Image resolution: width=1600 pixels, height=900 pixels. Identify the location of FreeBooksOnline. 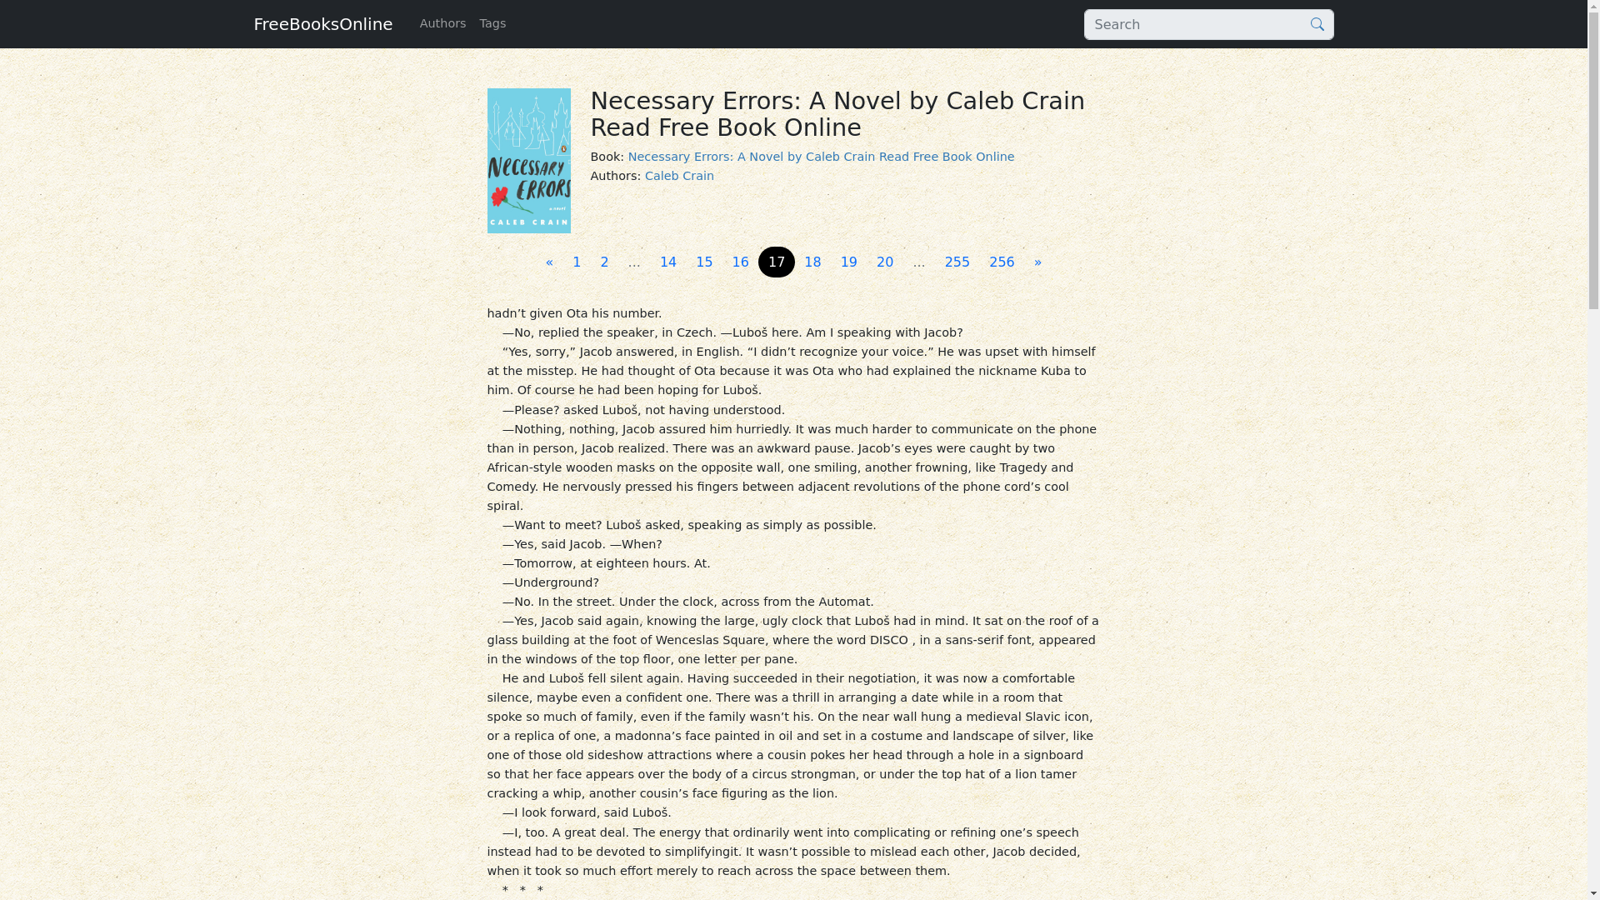
(322, 23).